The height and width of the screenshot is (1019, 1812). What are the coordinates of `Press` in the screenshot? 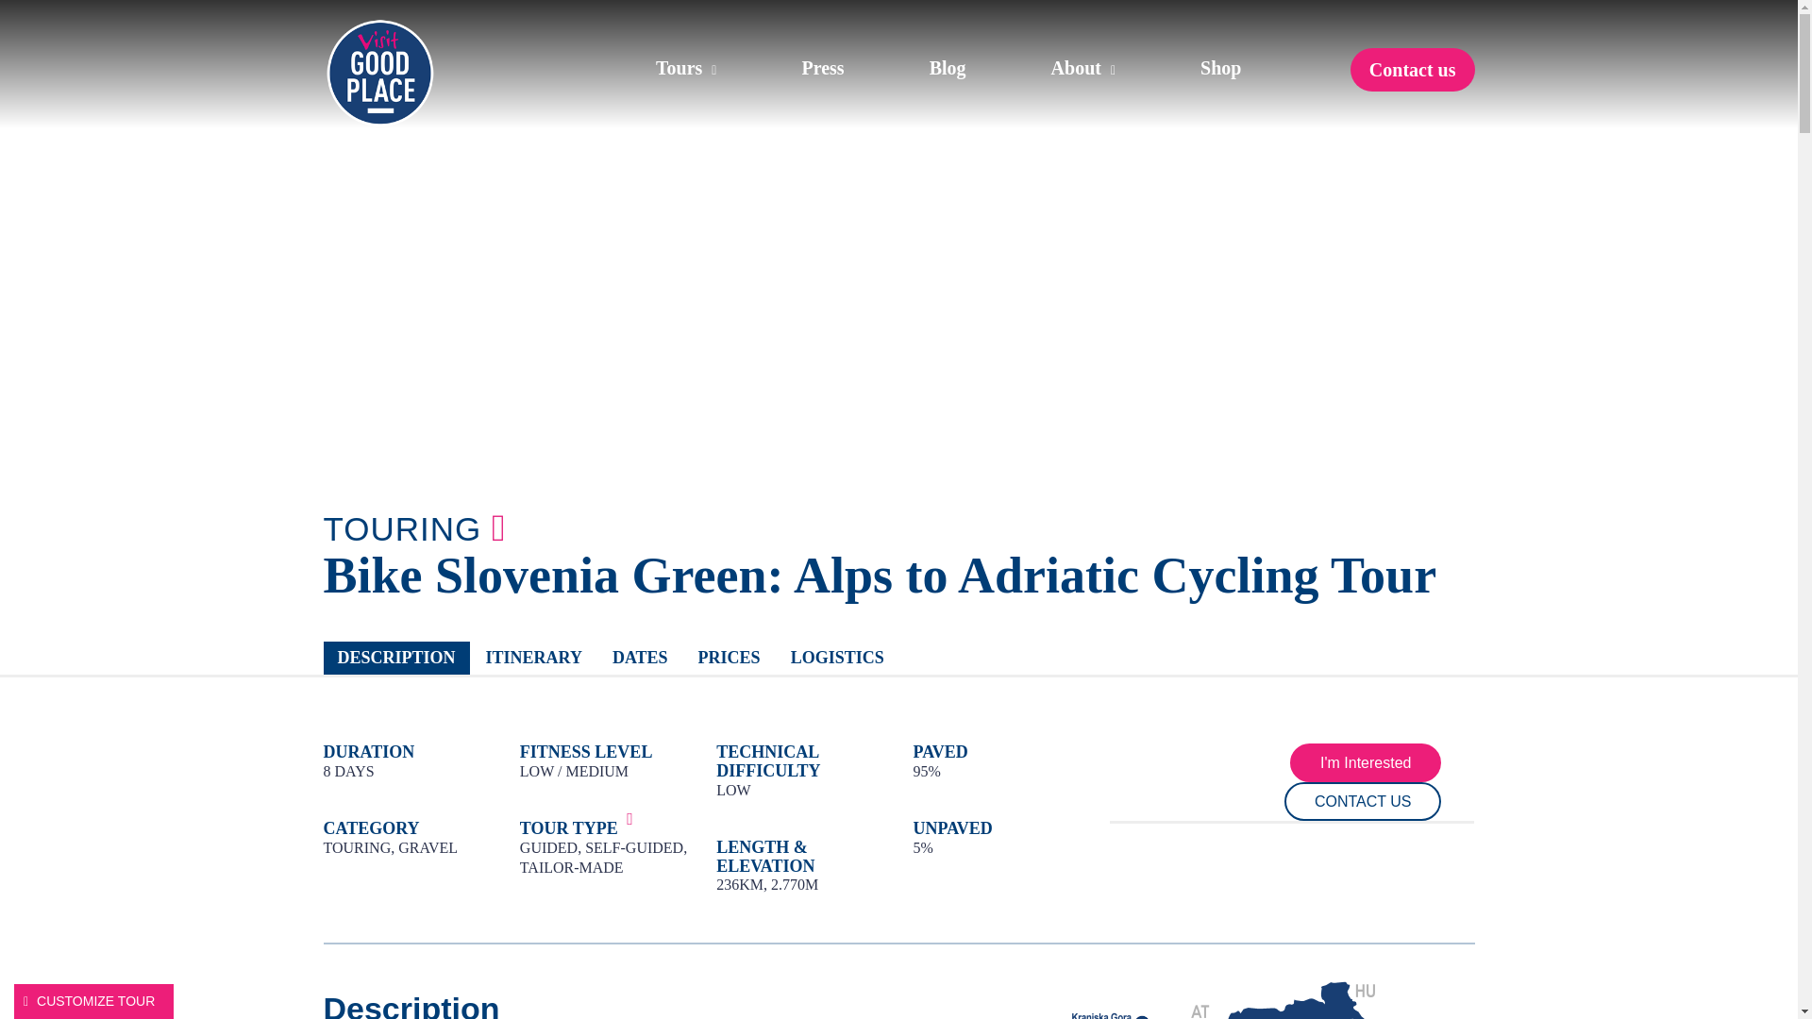 It's located at (863, 68).